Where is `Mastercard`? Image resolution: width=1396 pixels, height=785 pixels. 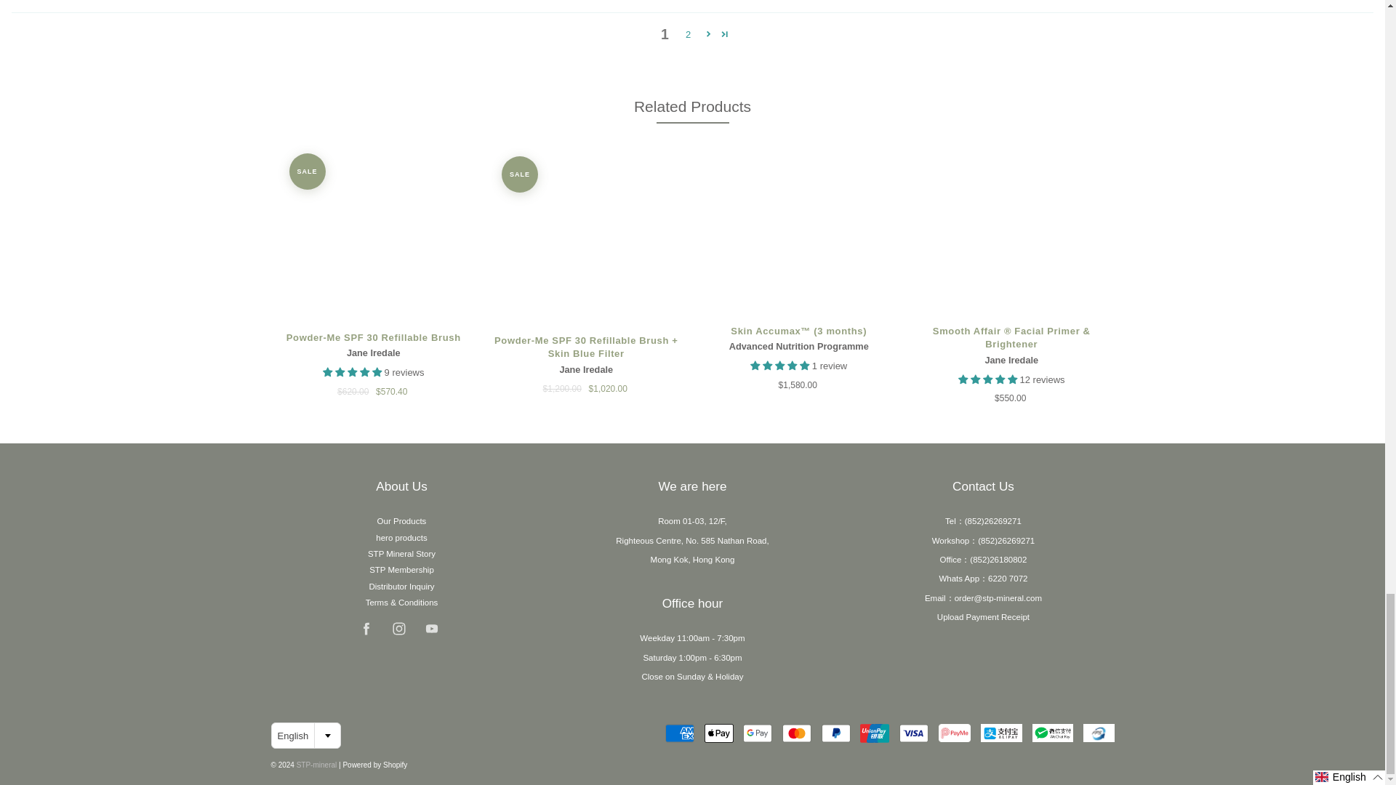 Mastercard is located at coordinates (796, 733).